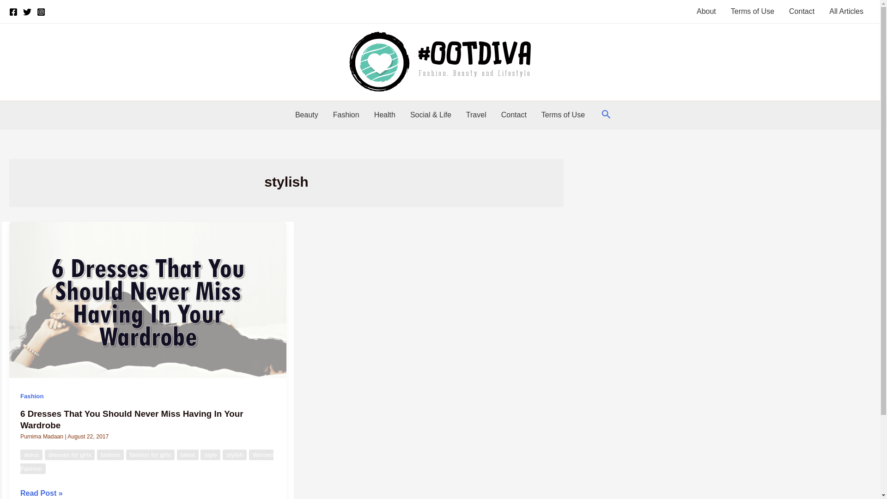  What do you see at coordinates (43, 436) in the screenshot?
I see `Purnima Madaan` at bounding box center [43, 436].